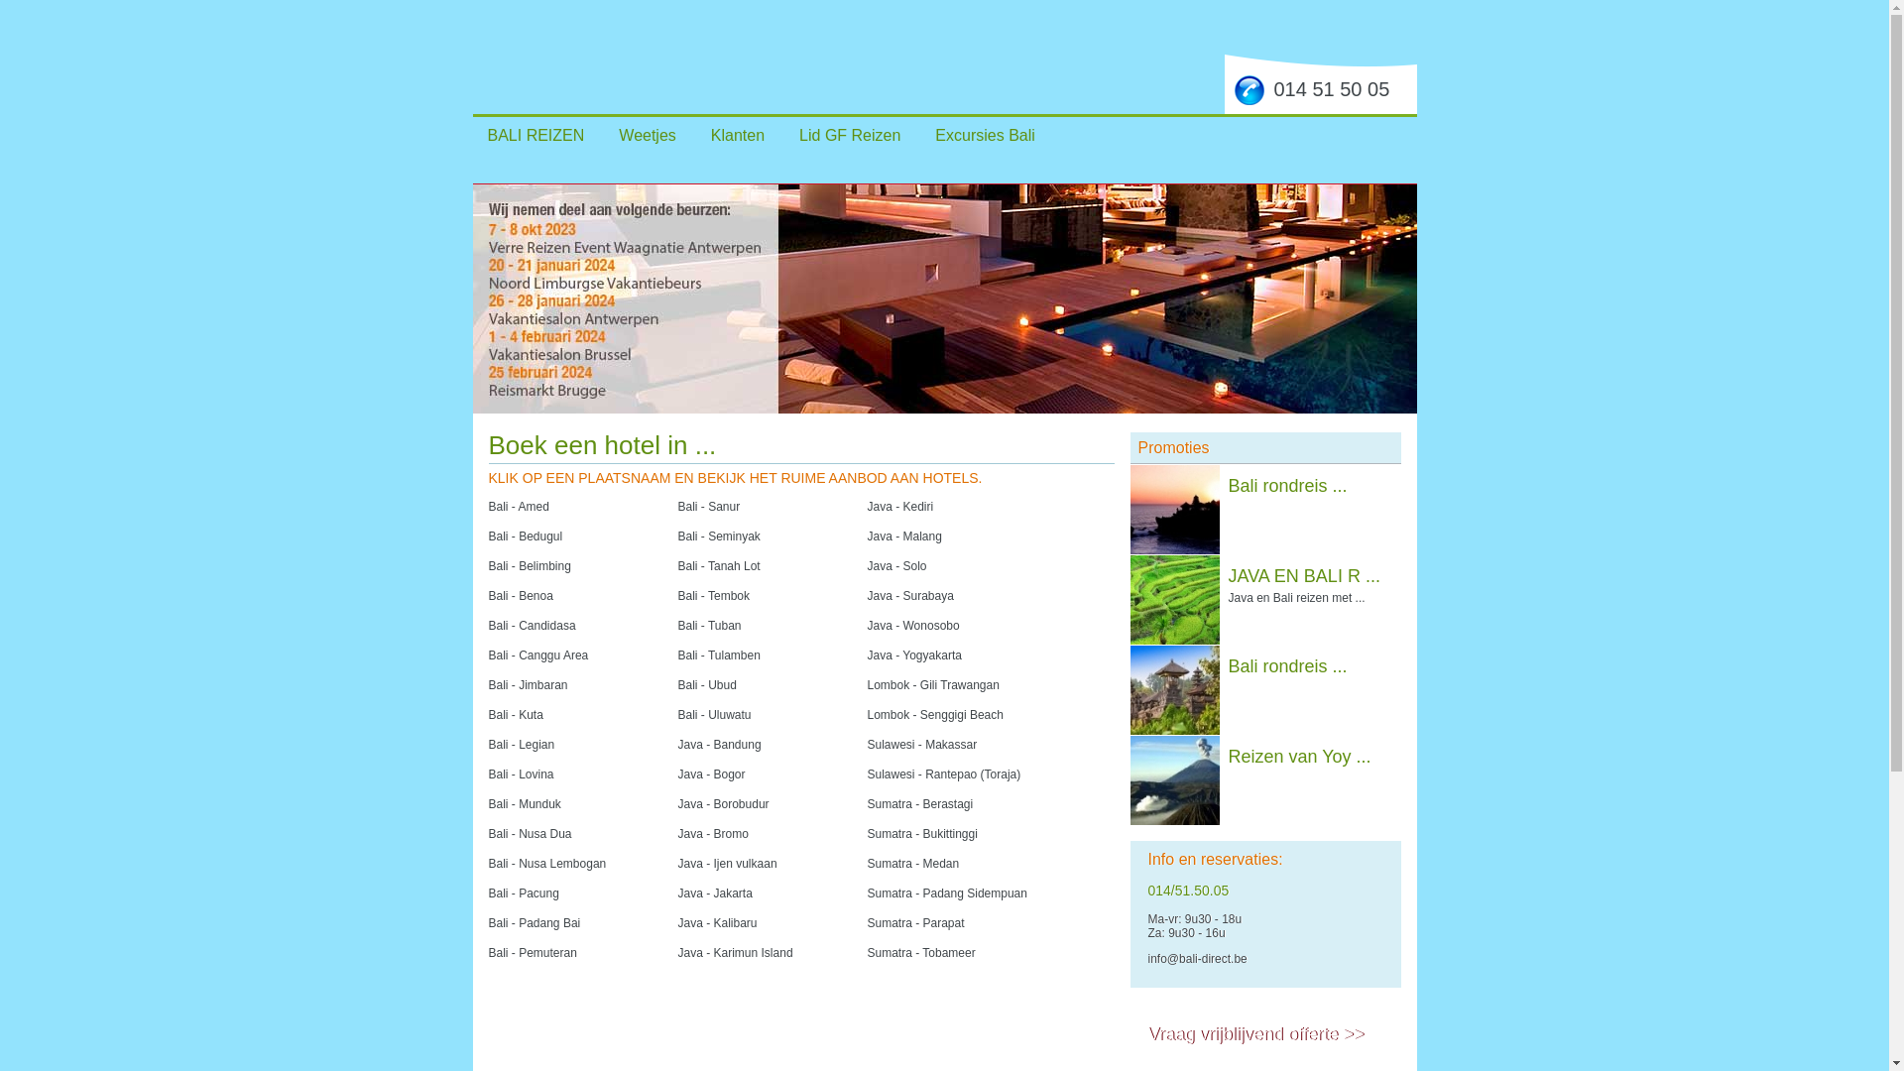 The width and height of the screenshot is (1904, 1071). What do you see at coordinates (922, 833) in the screenshot?
I see `Sumatra - Bukittinggi` at bounding box center [922, 833].